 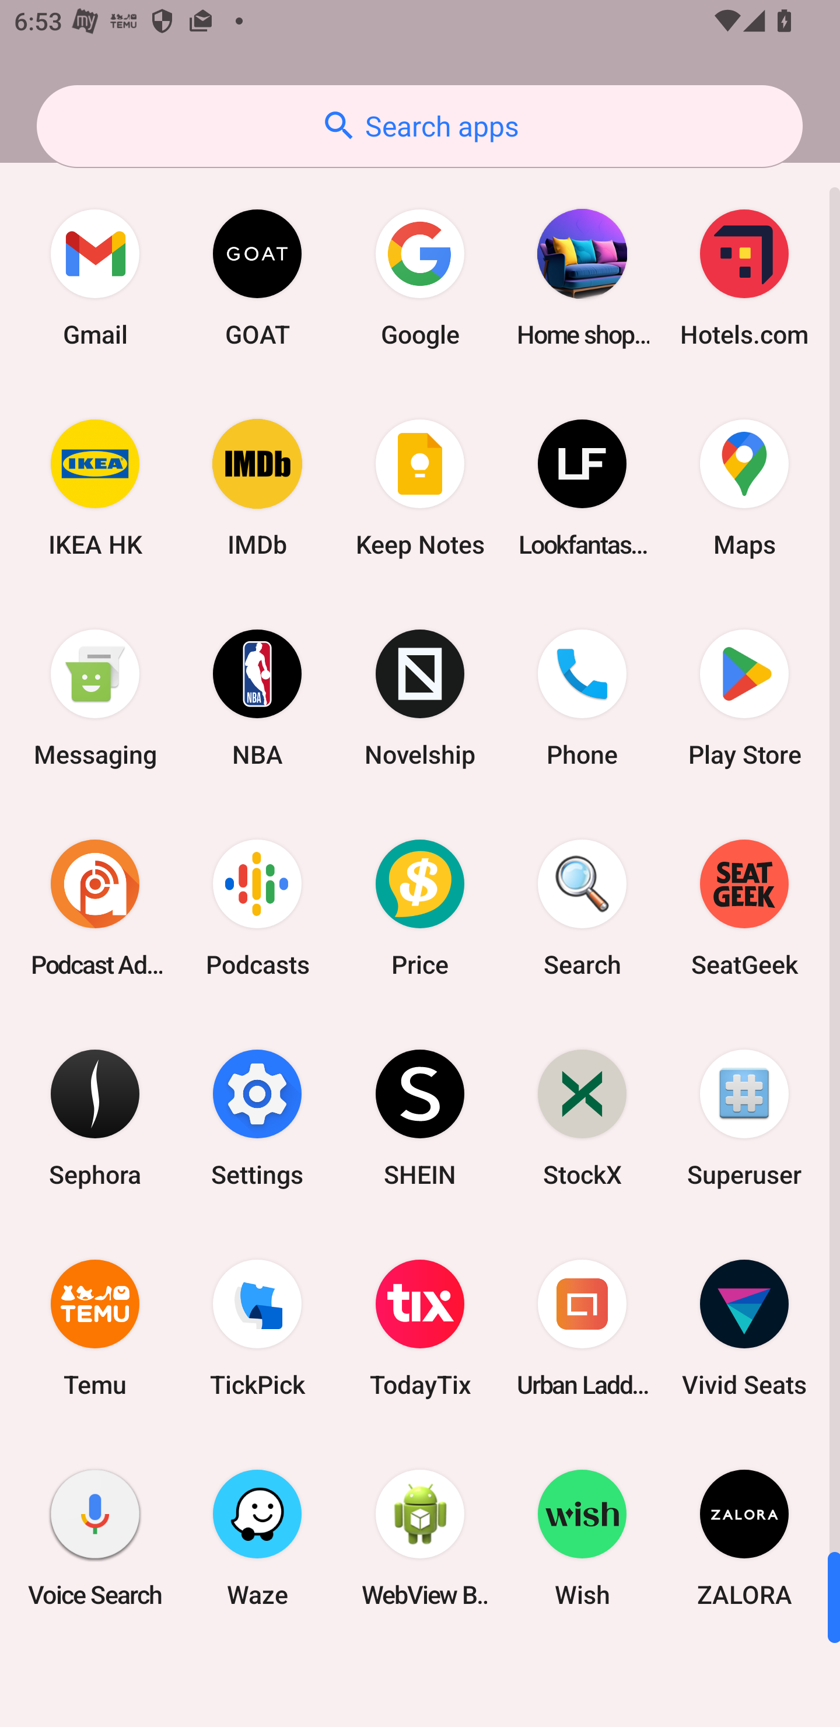 I want to click on Keep Notes, so click(x=420, y=488).